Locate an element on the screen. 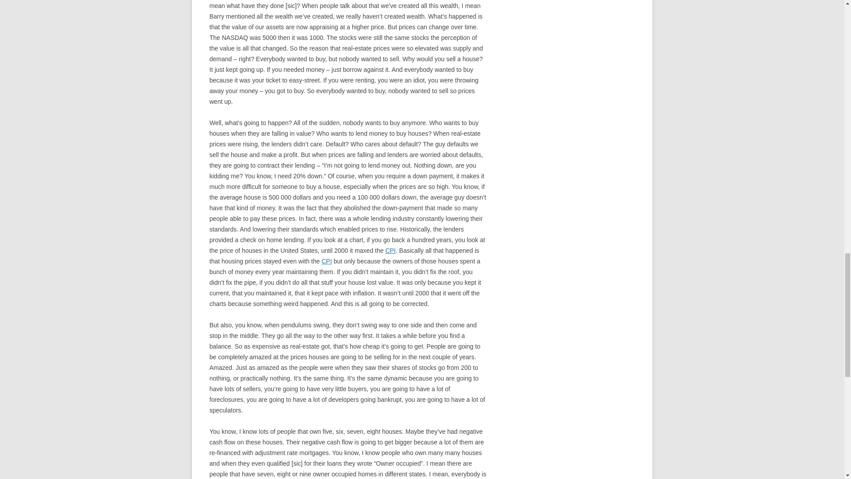 This screenshot has width=851, height=479. CPI is located at coordinates (326, 261).